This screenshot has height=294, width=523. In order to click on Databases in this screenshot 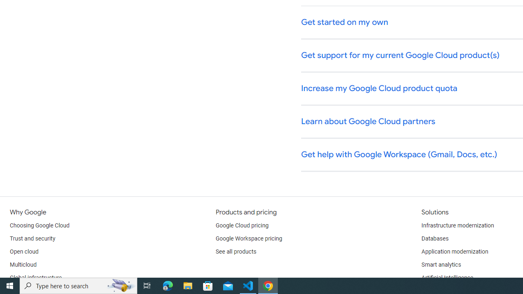, I will do `click(435, 238)`.